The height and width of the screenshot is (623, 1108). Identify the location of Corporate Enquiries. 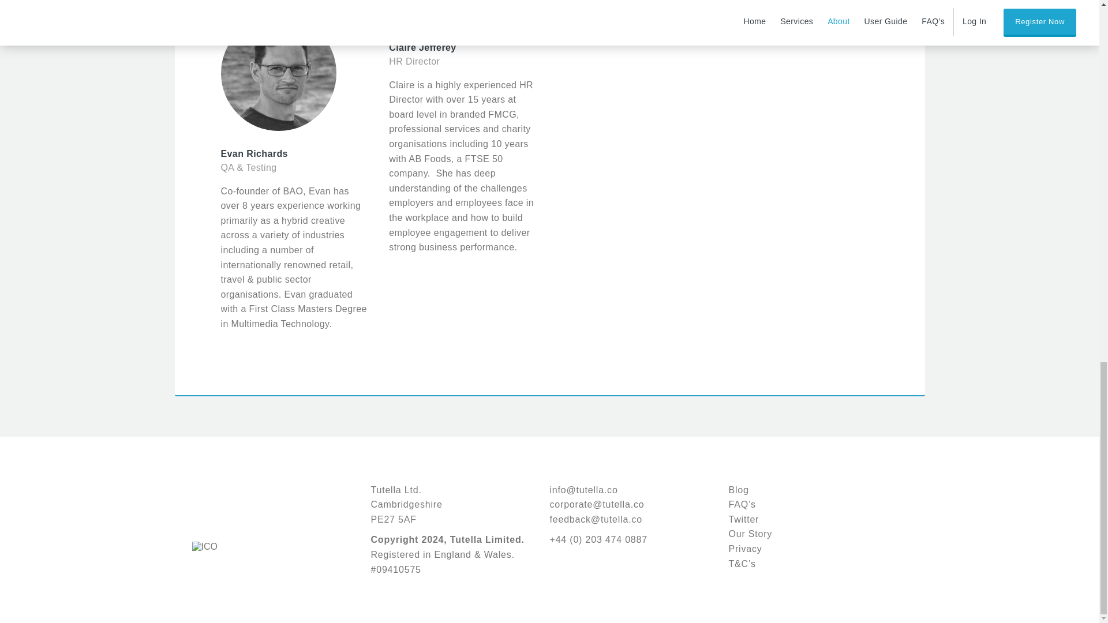
(597, 504).